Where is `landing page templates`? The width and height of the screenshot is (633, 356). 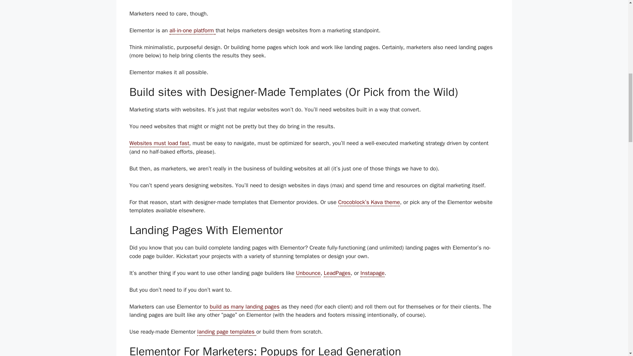
landing page templates is located at coordinates (226, 332).